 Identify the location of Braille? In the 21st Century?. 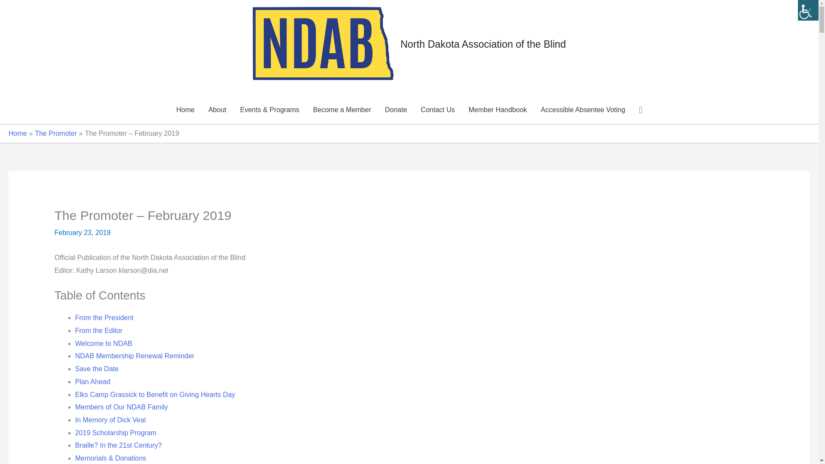
(118, 445).